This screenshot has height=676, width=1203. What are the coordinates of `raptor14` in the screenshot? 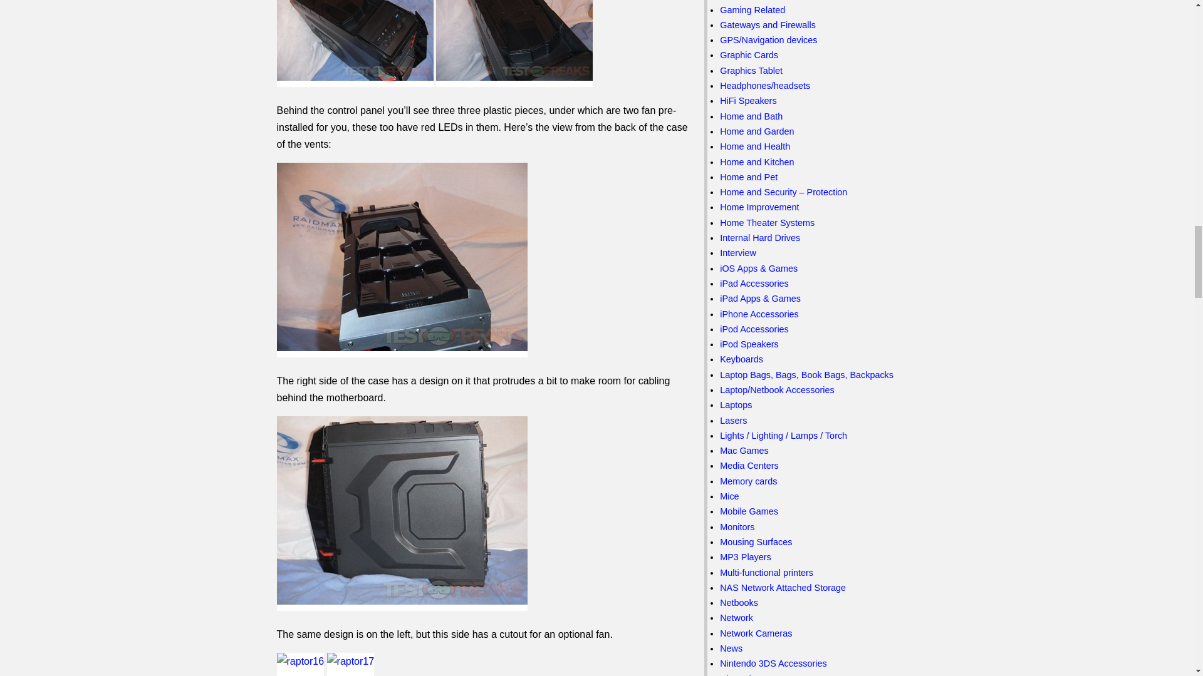 It's located at (402, 260).